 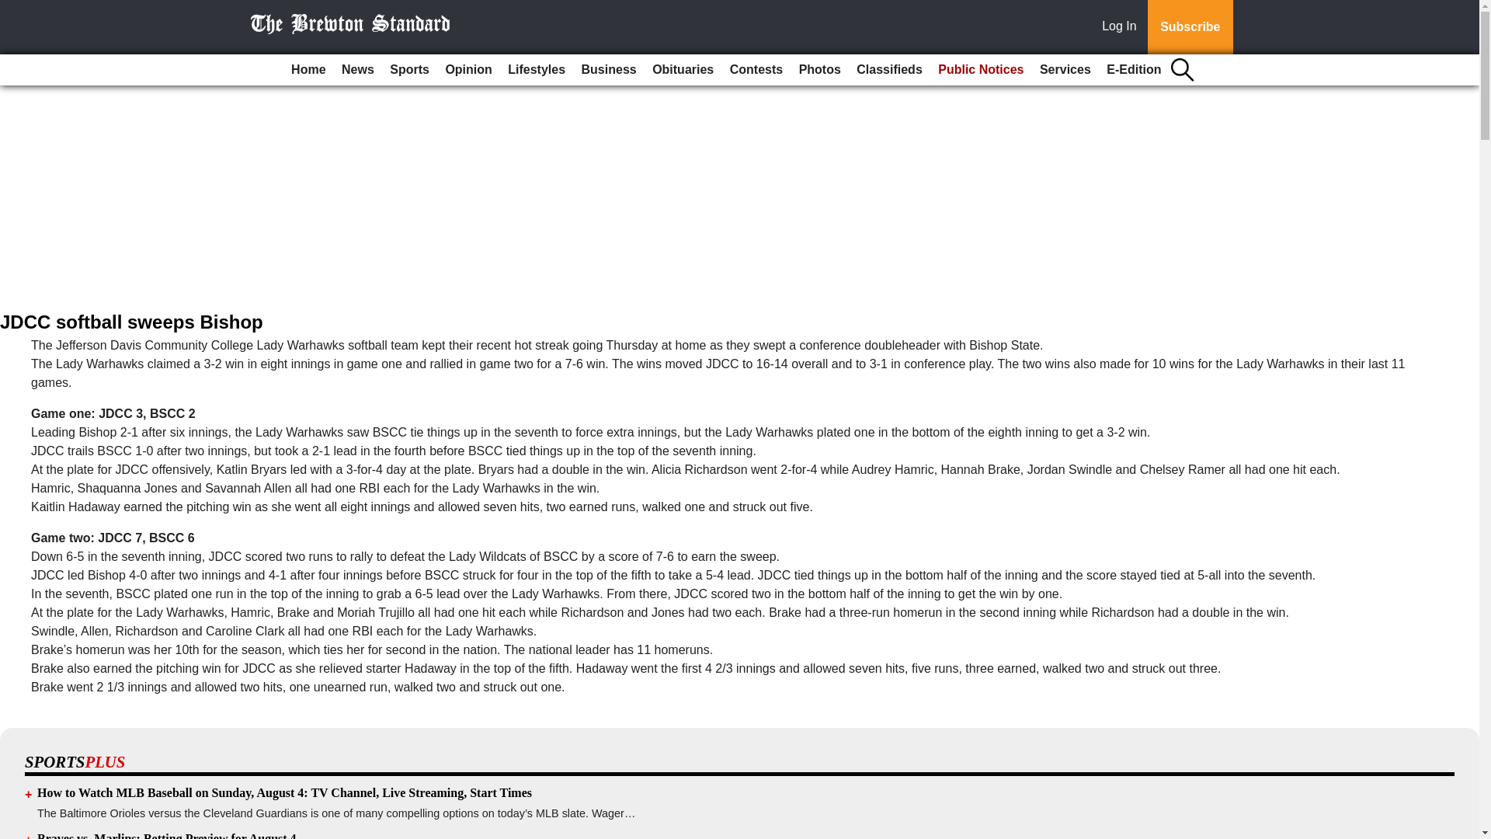 I want to click on E-Edition, so click(x=1134, y=70).